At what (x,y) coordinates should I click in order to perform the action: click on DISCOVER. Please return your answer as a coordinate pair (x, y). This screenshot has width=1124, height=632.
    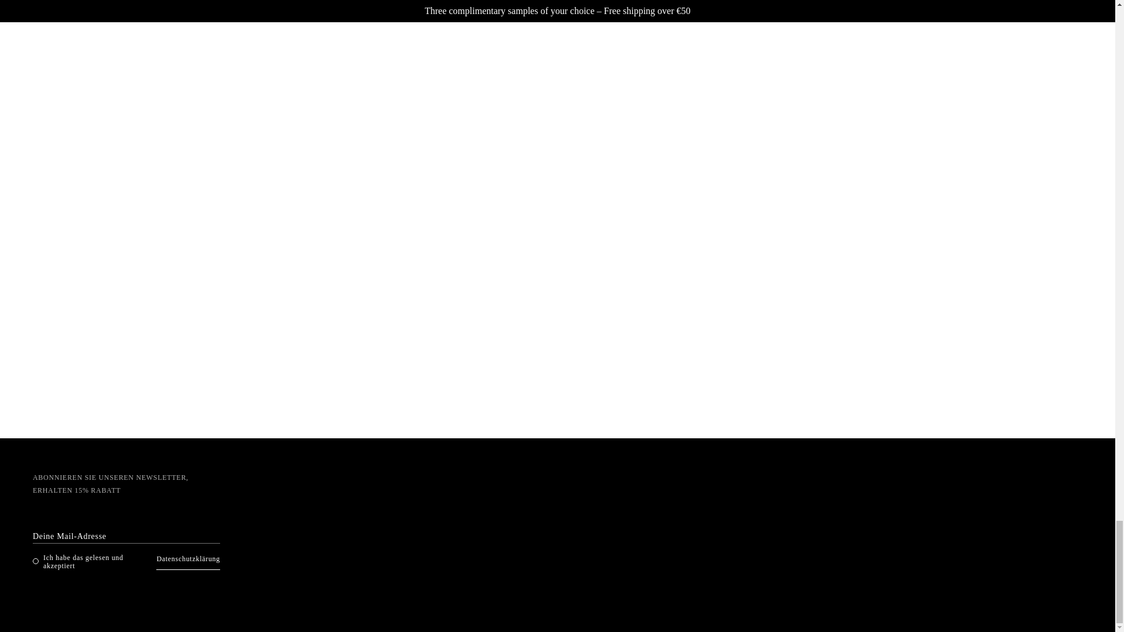
    Looking at the image, I should click on (557, 225).